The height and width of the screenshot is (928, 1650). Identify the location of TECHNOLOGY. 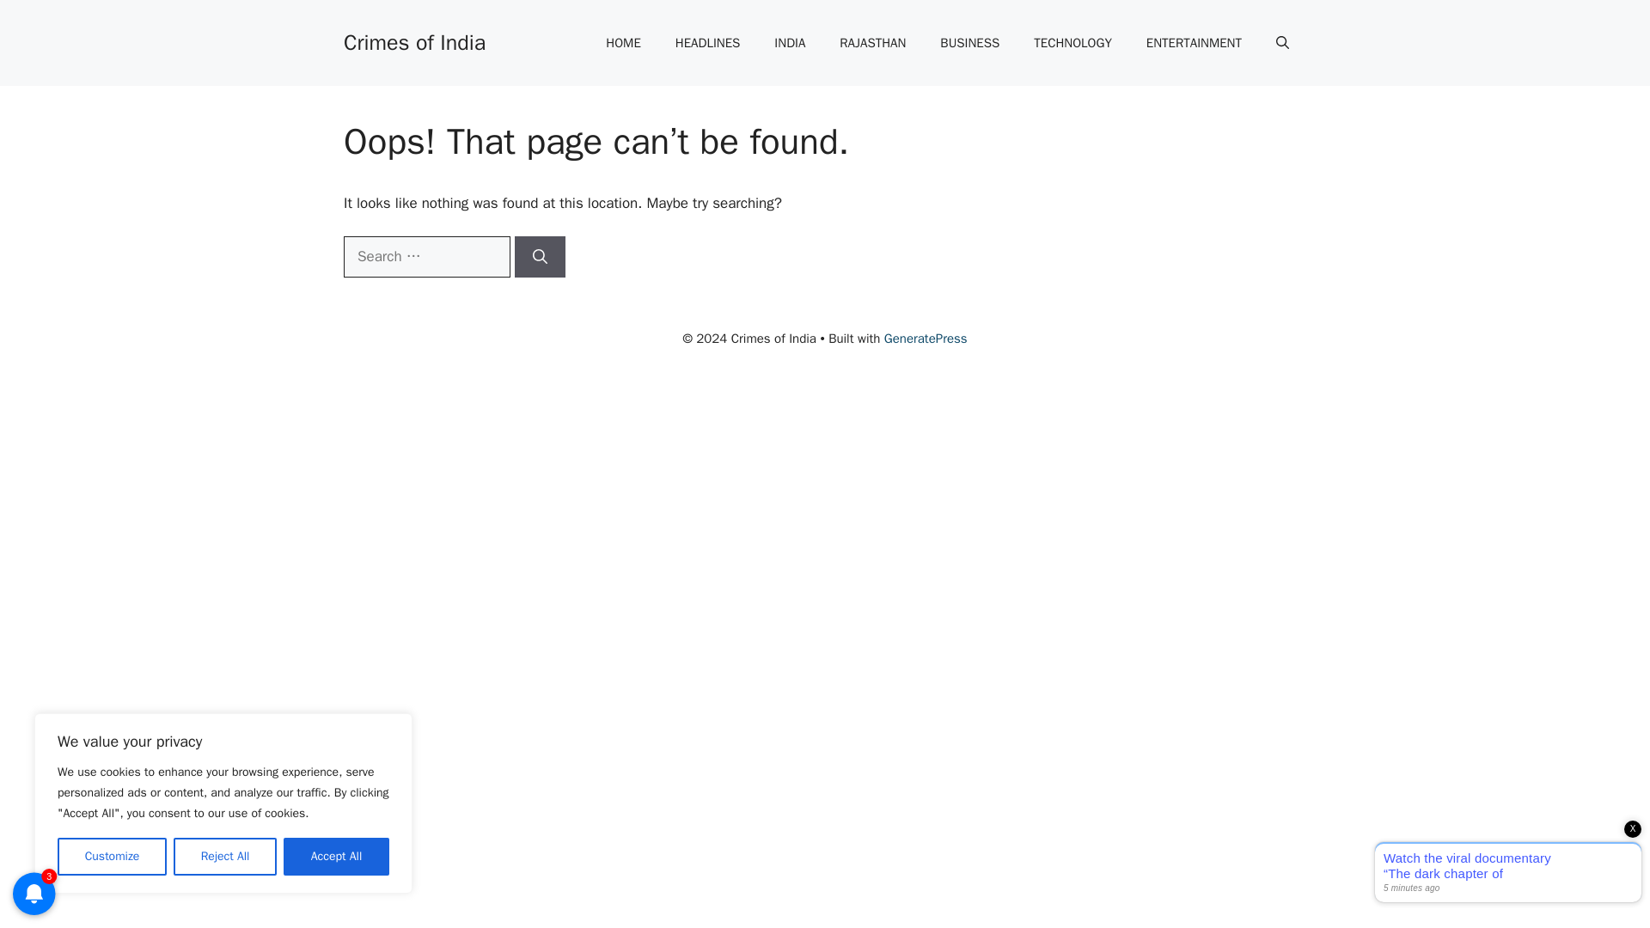
(1072, 43).